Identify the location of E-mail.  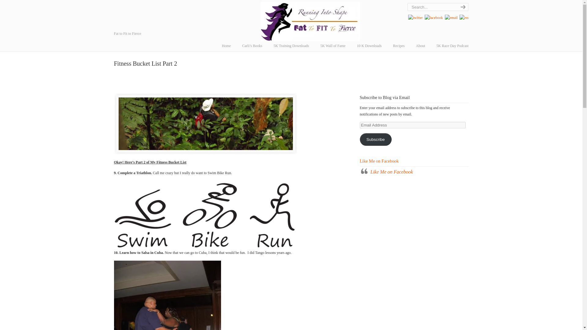
(451, 17).